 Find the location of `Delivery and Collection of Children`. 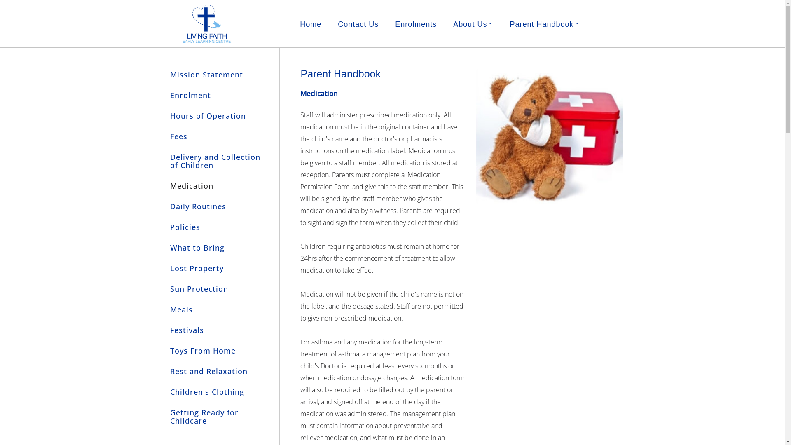

Delivery and Collection of Children is located at coordinates (216, 161).